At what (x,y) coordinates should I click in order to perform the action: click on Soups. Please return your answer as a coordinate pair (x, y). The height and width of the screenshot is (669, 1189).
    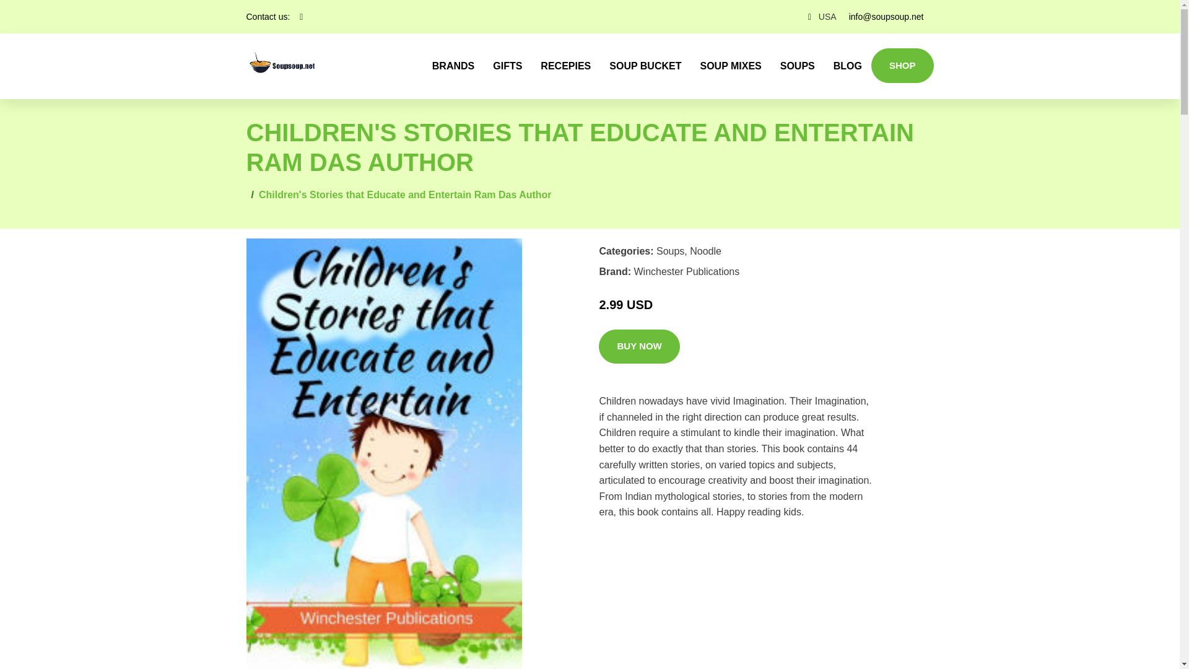
    Looking at the image, I should click on (670, 251).